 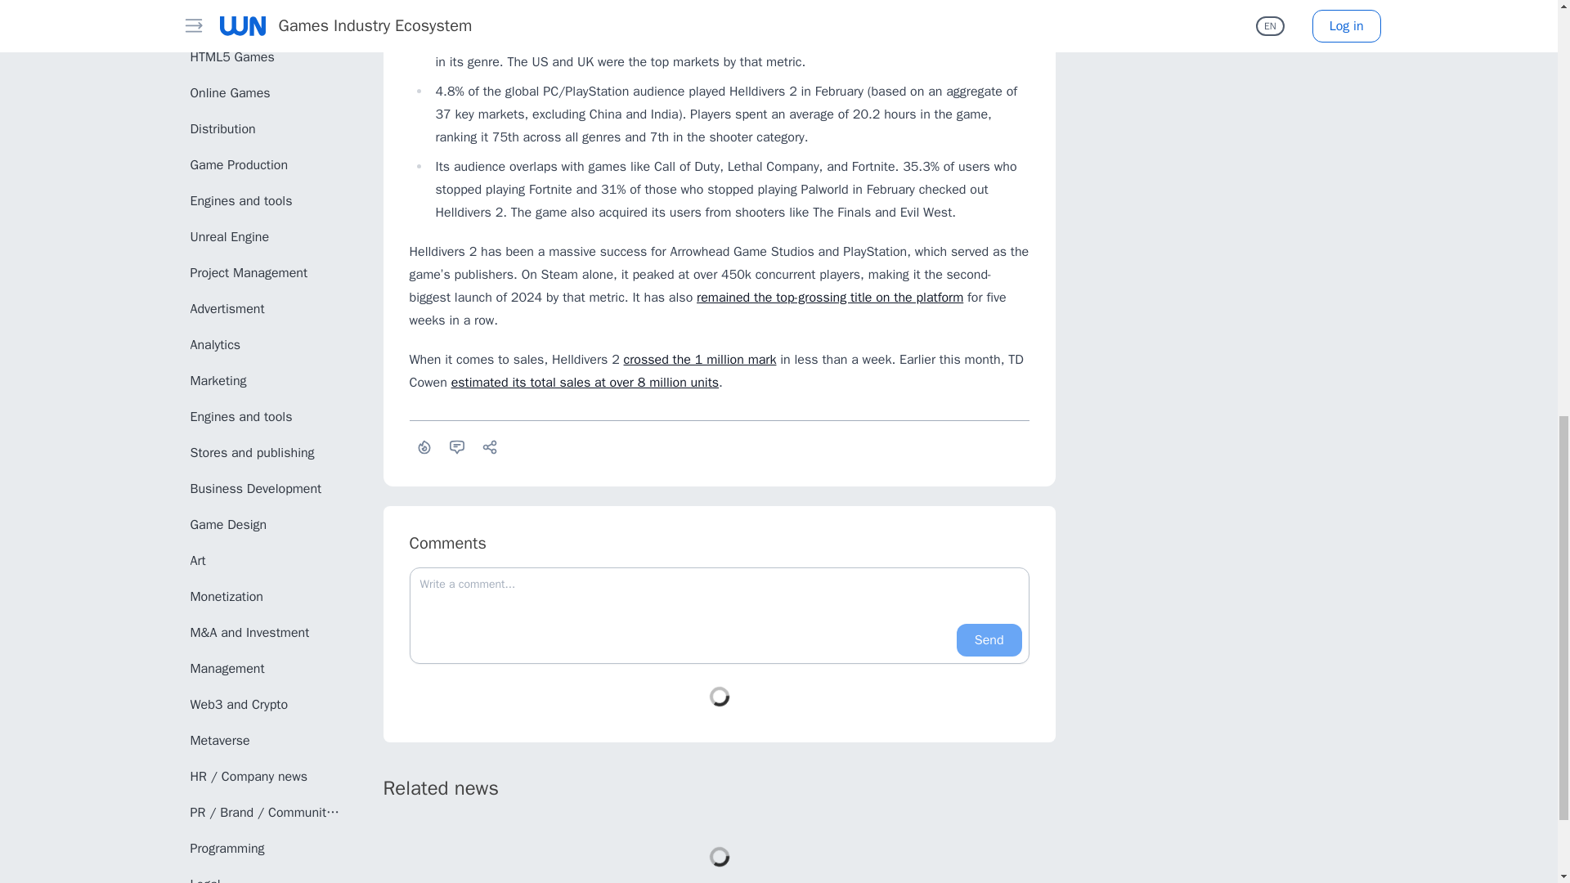 I want to click on Sound Design, so click(x=266, y=21).